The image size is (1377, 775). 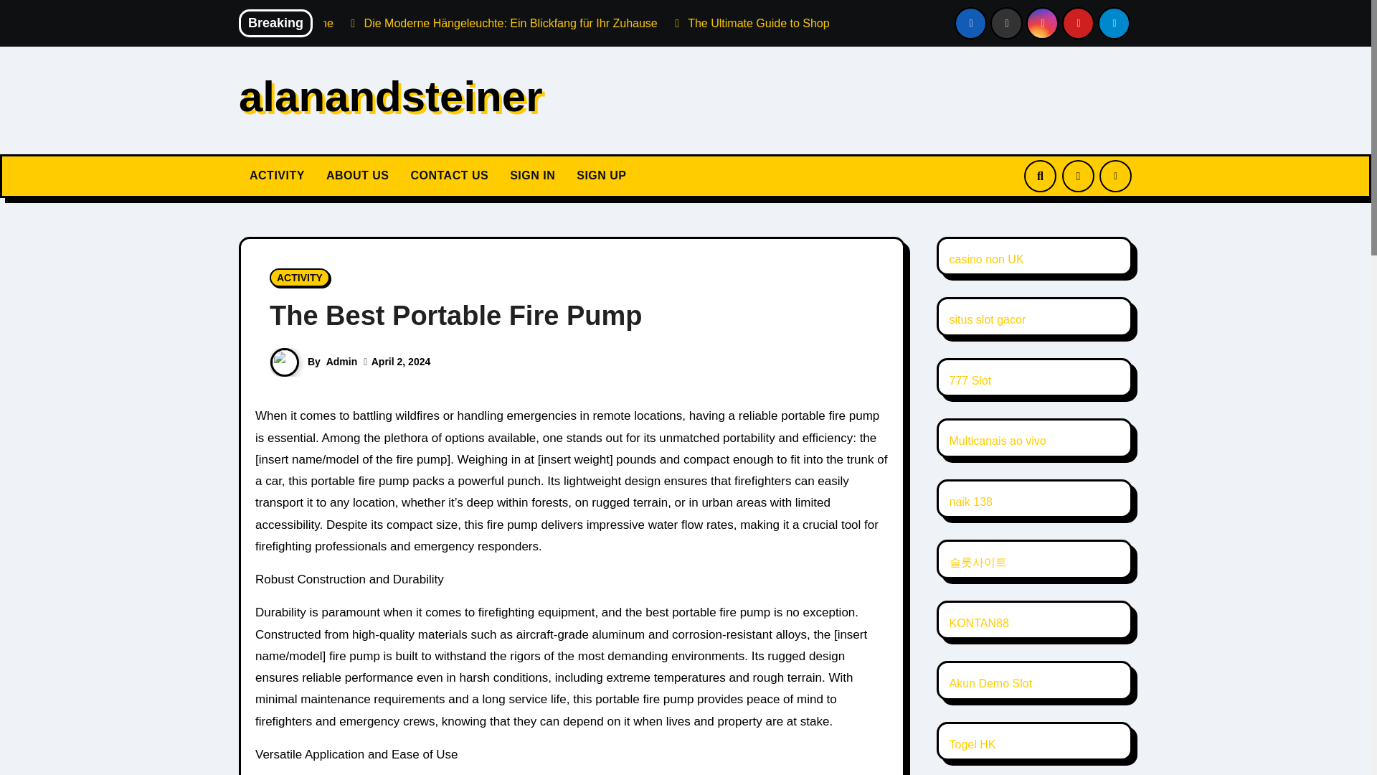 I want to click on ABOUT US, so click(x=357, y=177).